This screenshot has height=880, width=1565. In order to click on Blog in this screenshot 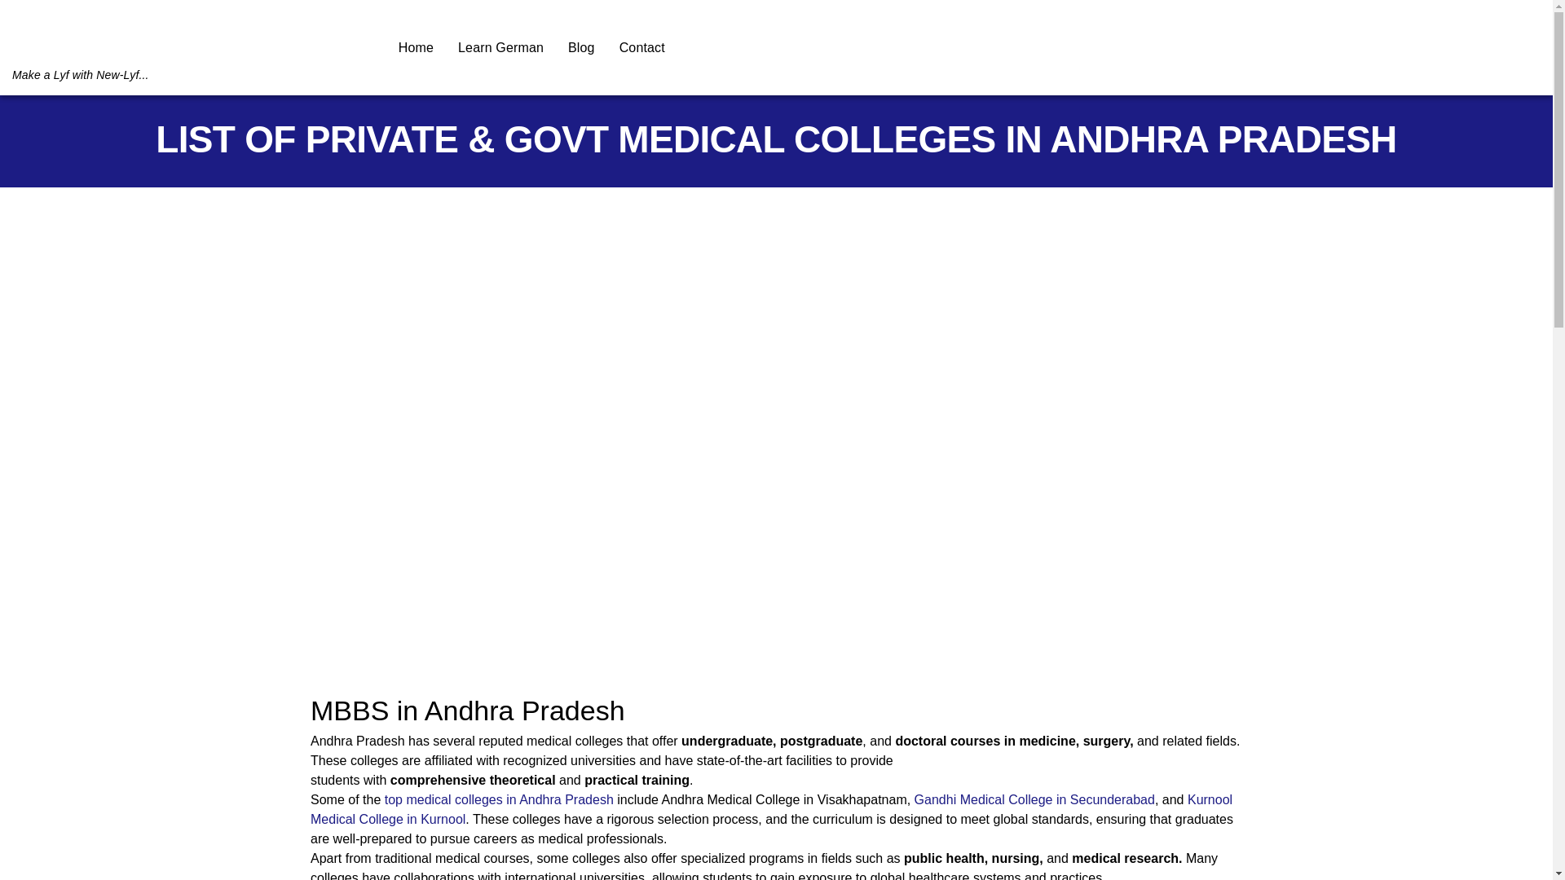, I will do `click(589, 47)`.